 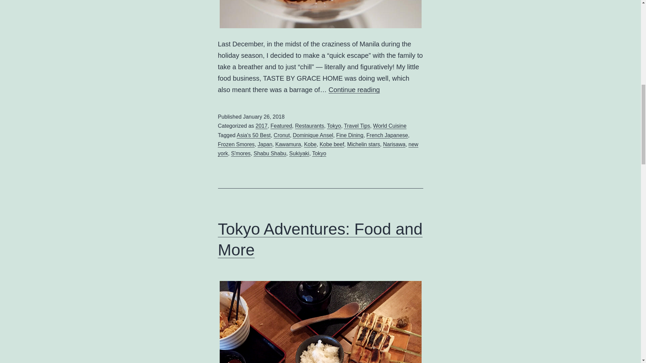 What do you see at coordinates (281, 135) in the screenshot?
I see `Cronut` at bounding box center [281, 135].